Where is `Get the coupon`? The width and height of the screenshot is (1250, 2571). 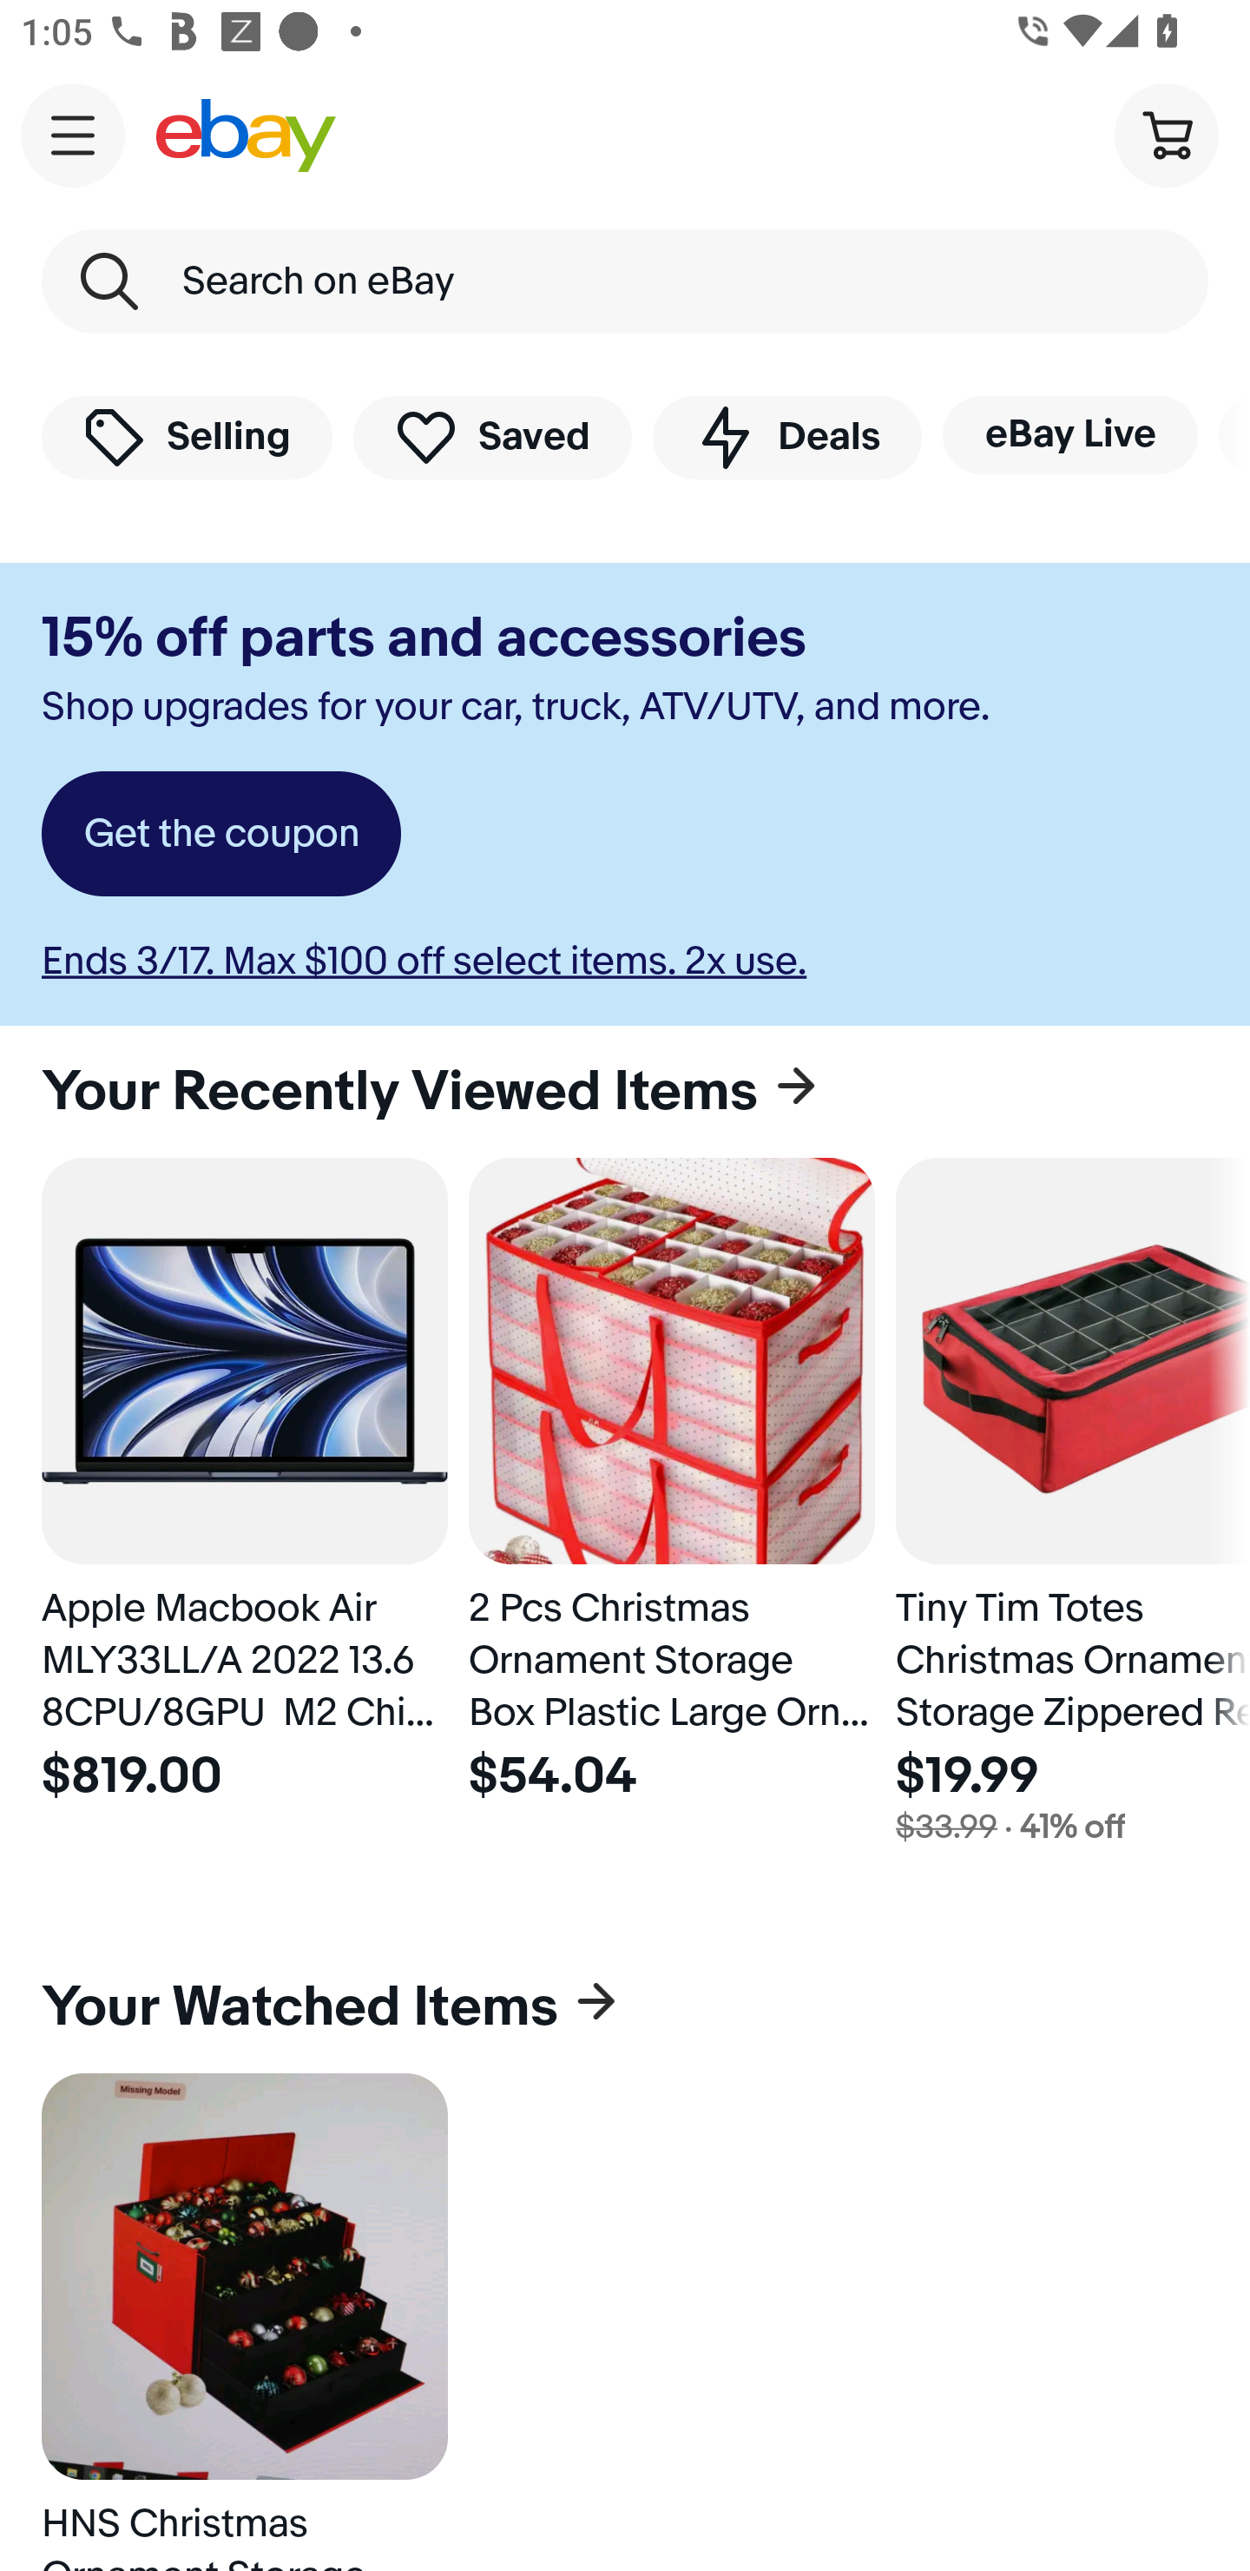 Get the coupon is located at coordinates (220, 834).